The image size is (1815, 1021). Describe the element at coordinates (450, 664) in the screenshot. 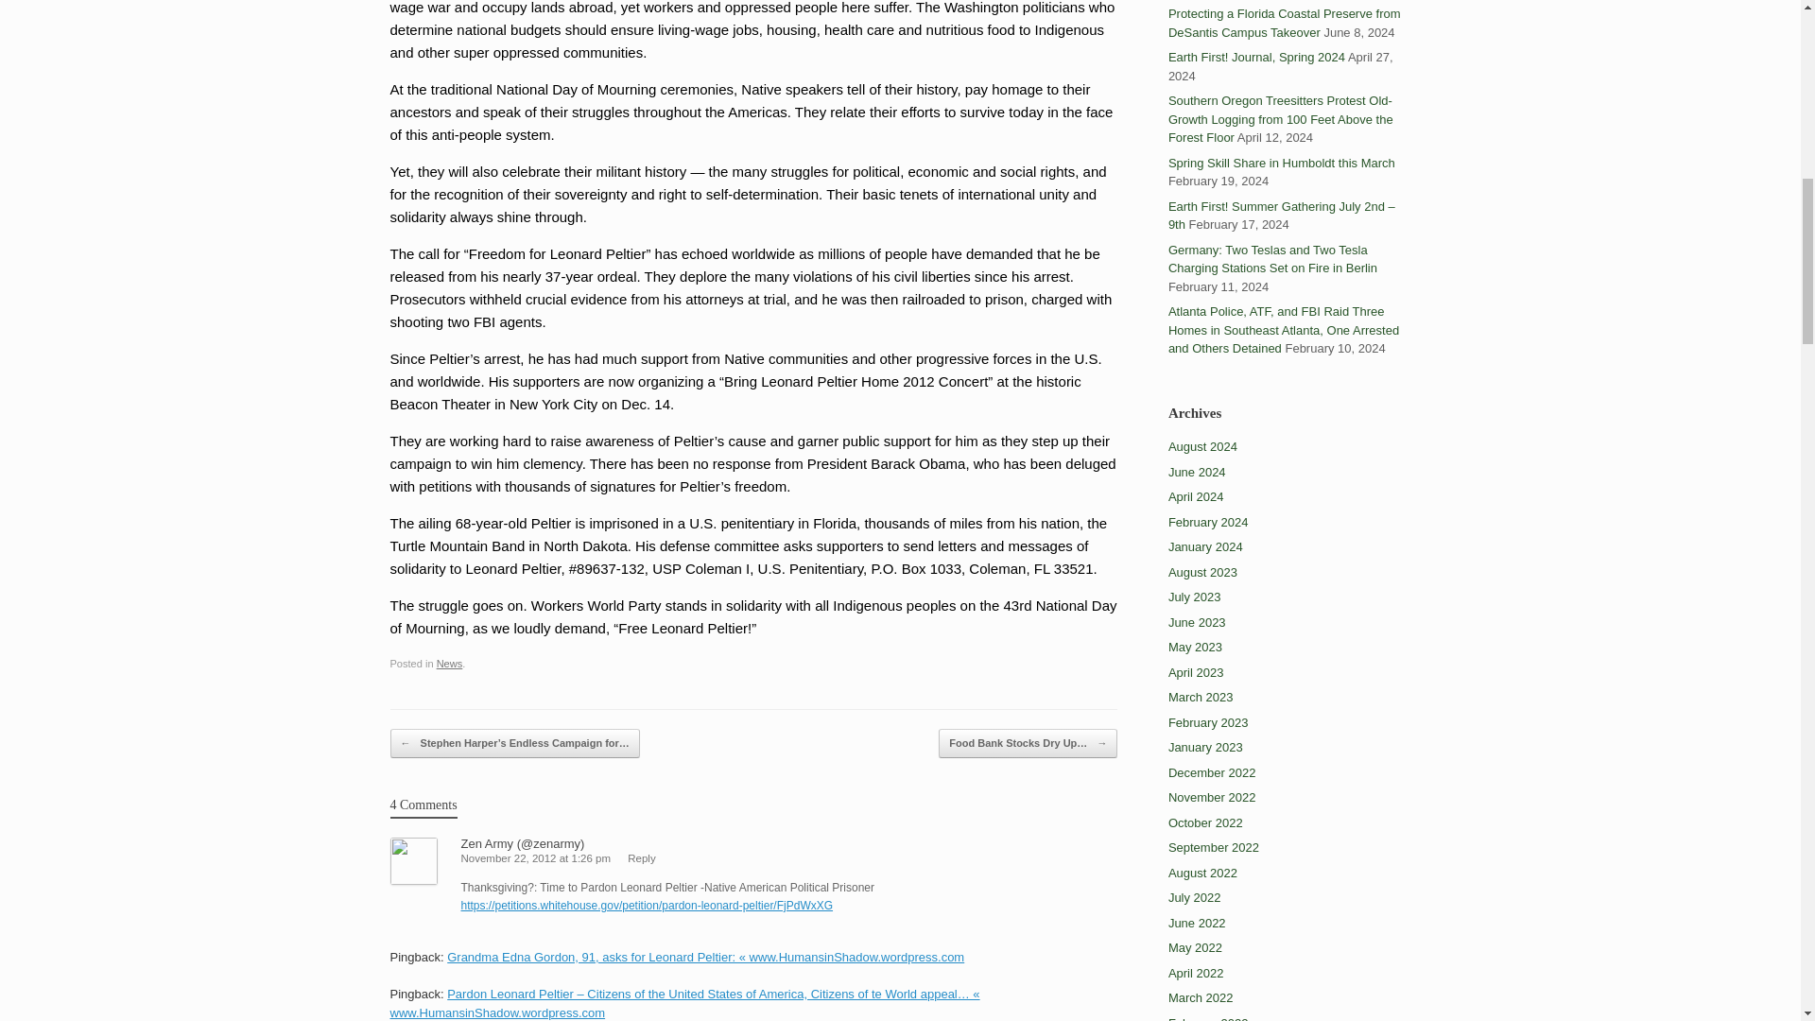

I see `News` at that location.